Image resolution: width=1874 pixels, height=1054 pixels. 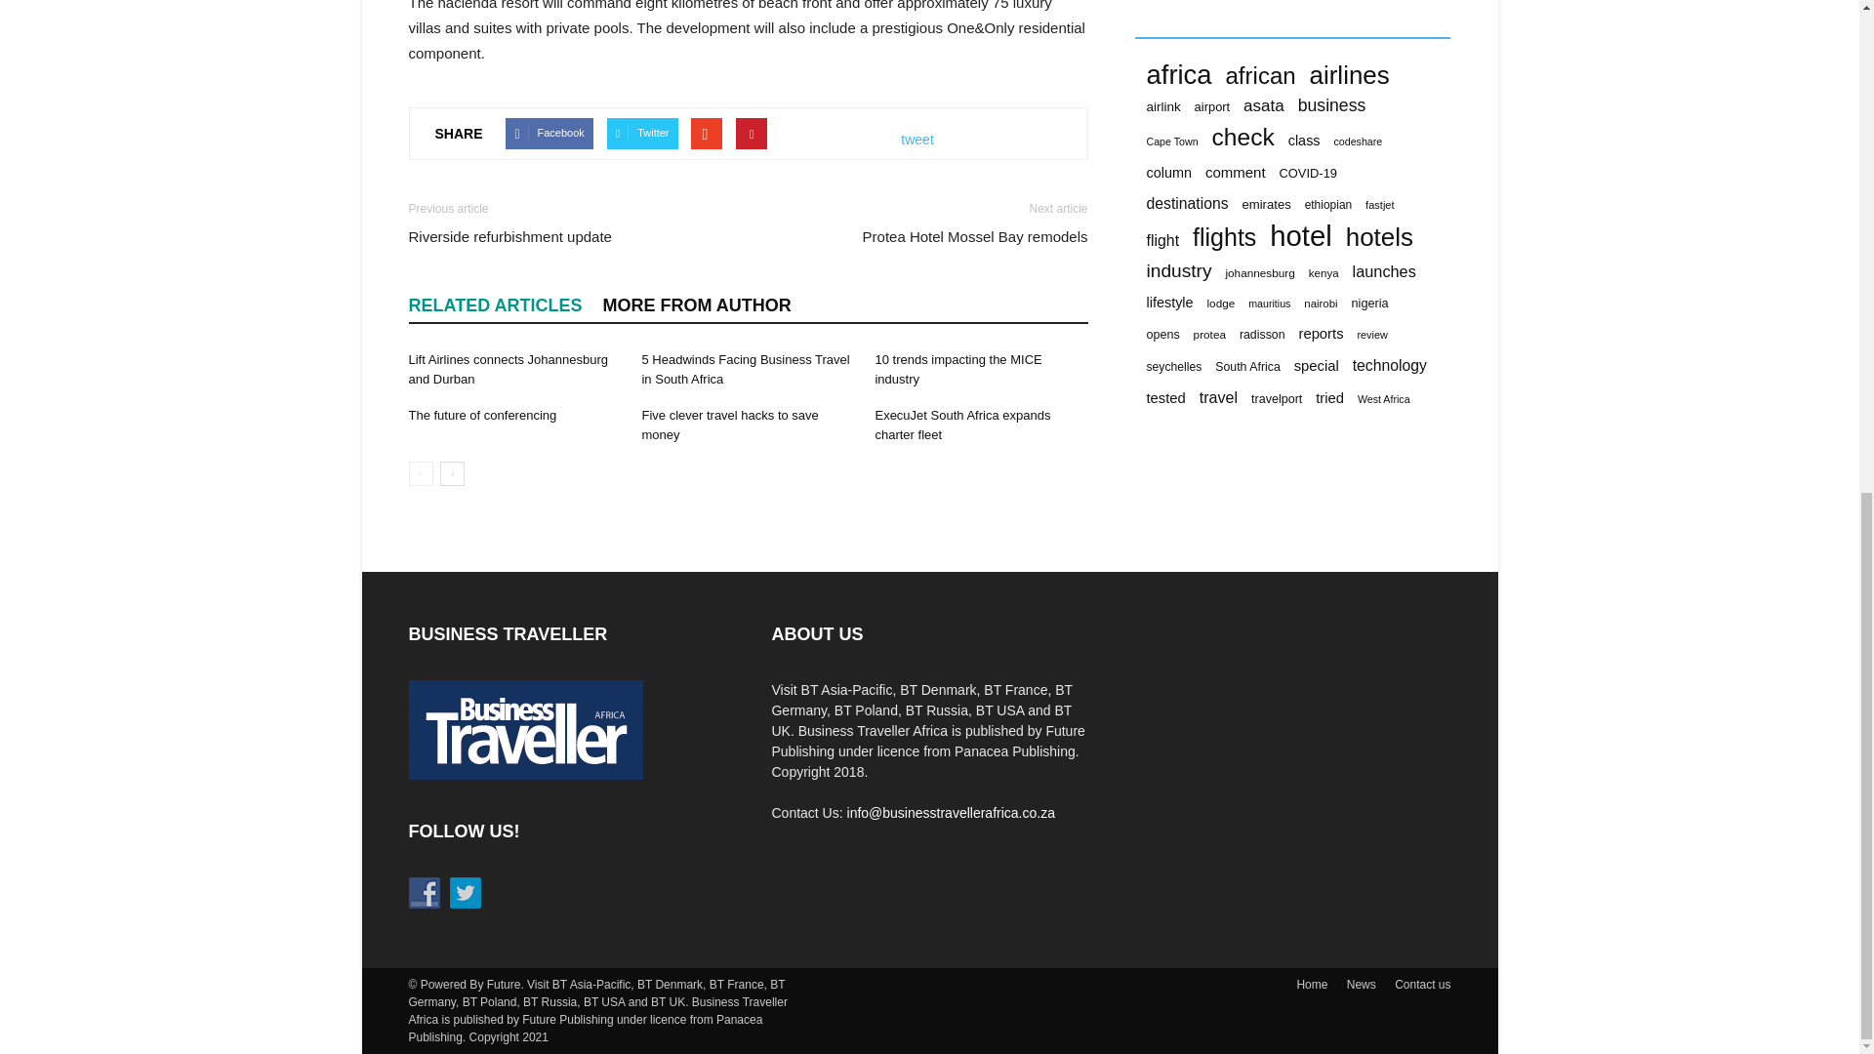 I want to click on Lift Airlines connects Johannesburg and Durban, so click(x=508, y=369).